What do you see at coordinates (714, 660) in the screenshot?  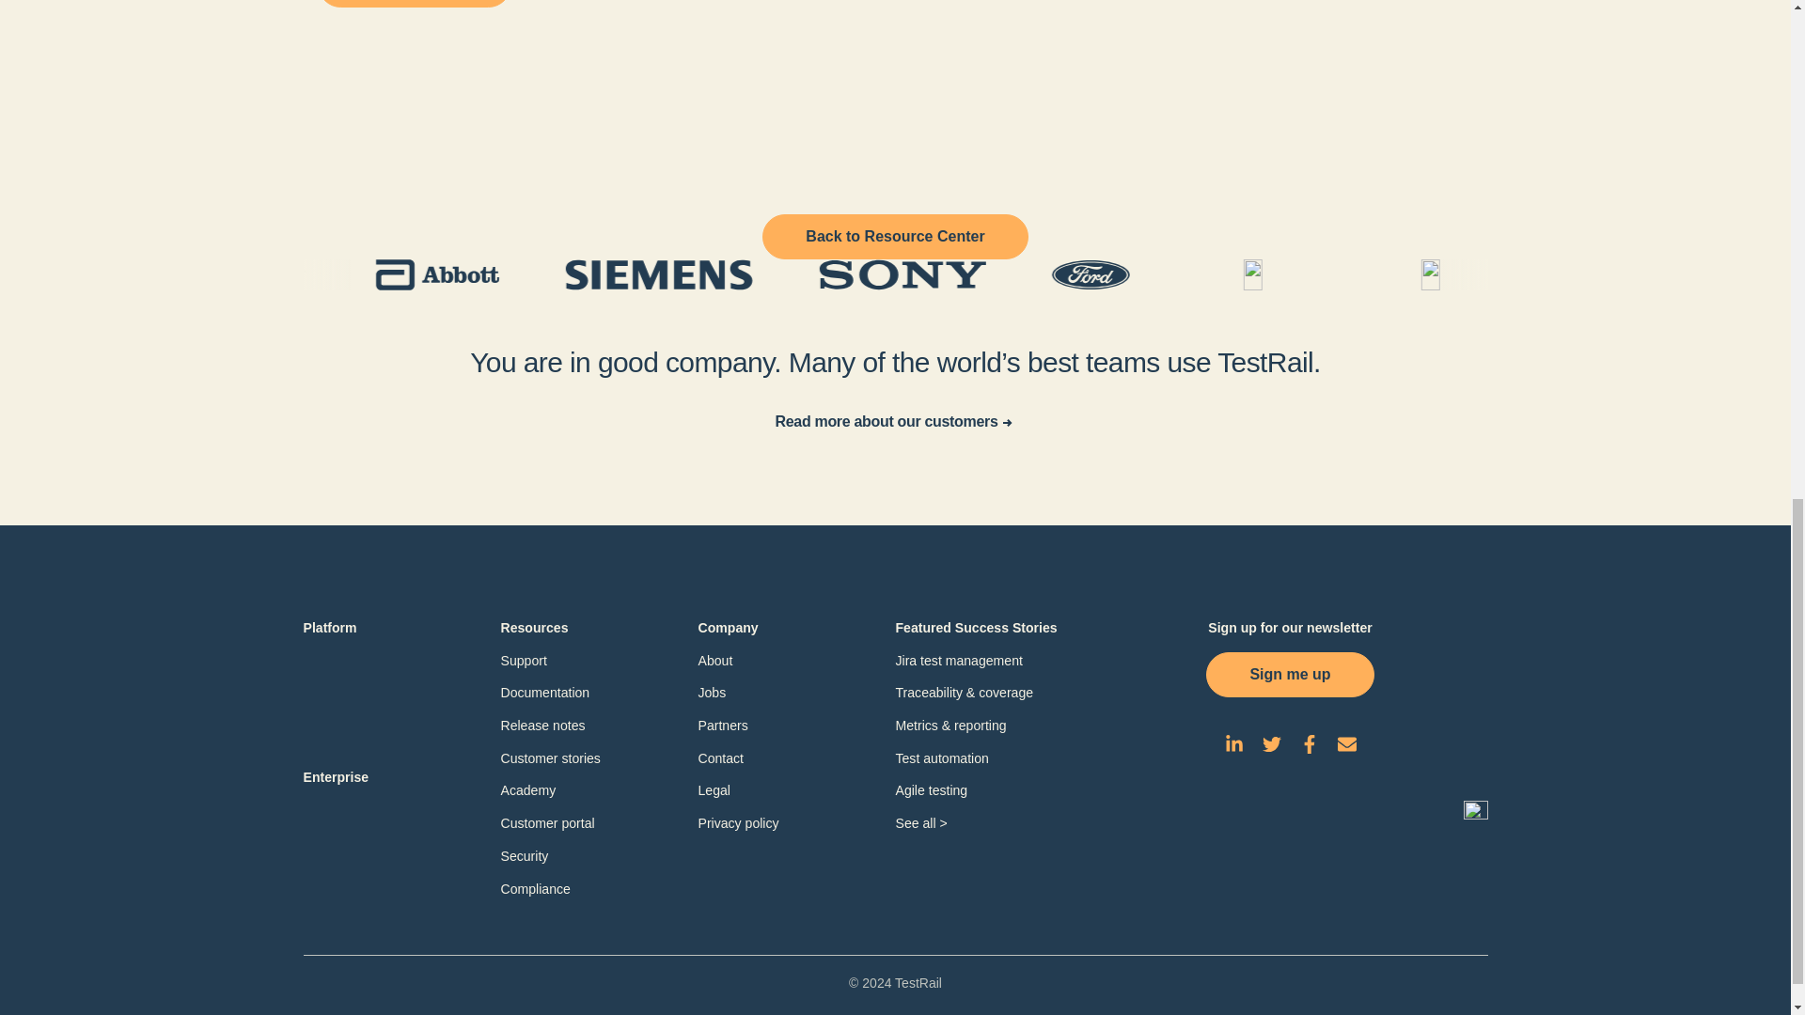 I see `About` at bounding box center [714, 660].